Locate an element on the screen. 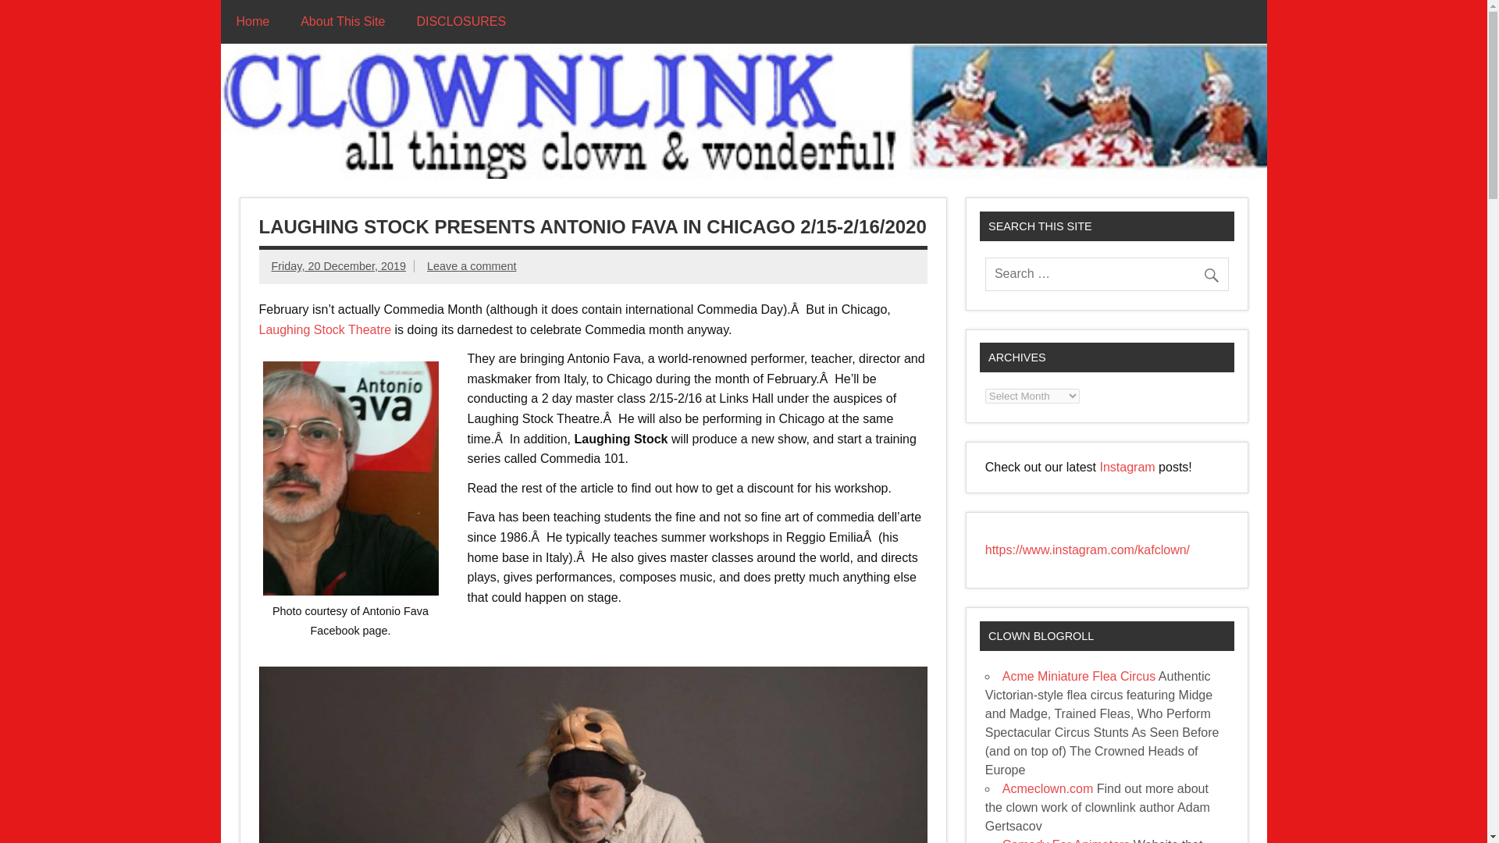 The width and height of the screenshot is (1499, 843). Friday, 20 December, 2019 is located at coordinates (339, 265).